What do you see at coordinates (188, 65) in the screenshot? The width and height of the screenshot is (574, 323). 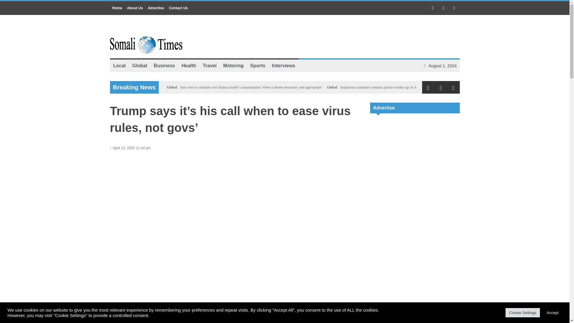 I see `Health` at bounding box center [188, 65].